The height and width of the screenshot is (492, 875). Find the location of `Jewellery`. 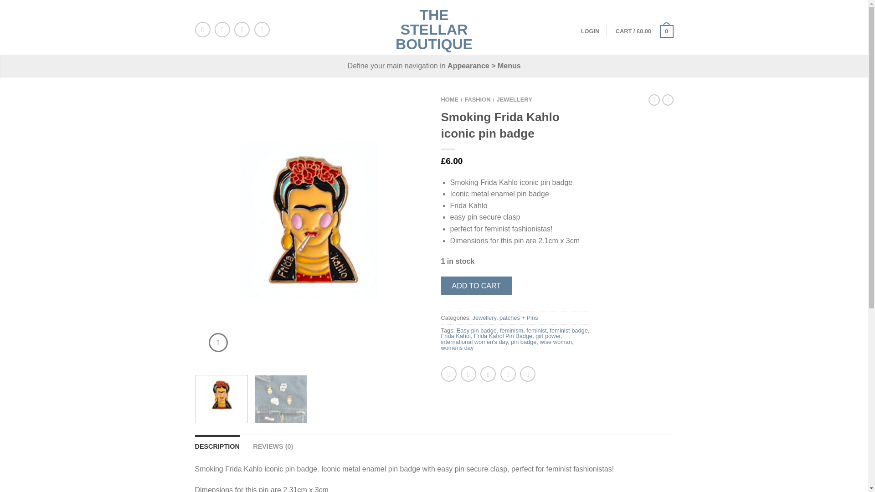

Jewellery is located at coordinates (484, 318).